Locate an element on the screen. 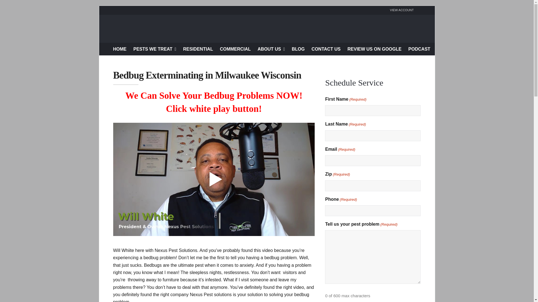 The image size is (538, 302). CONTACT US is located at coordinates (326, 49).